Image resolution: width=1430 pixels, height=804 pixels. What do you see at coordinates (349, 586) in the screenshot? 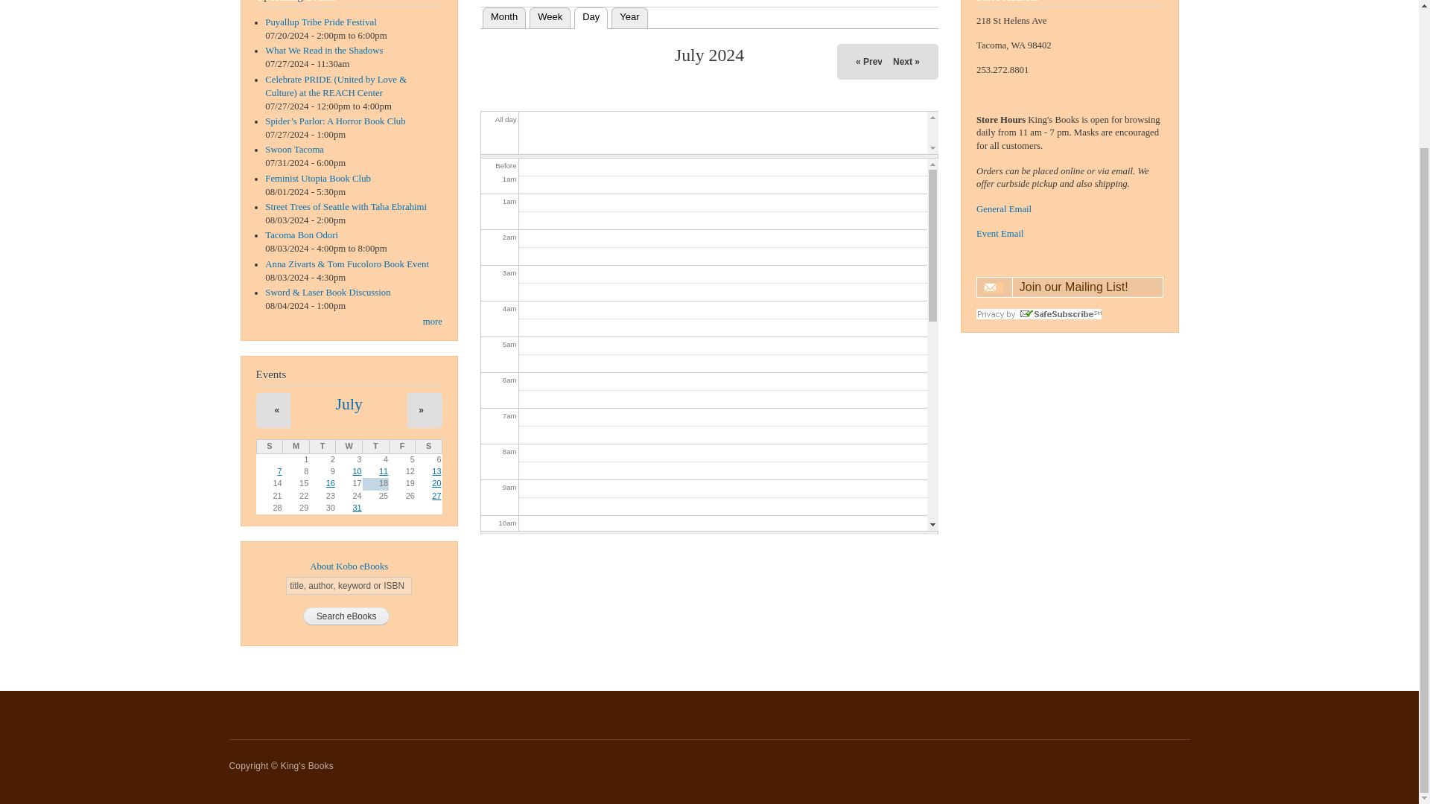
I see `Enter title, author, keyword or ISBN.` at bounding box center [349, 586].